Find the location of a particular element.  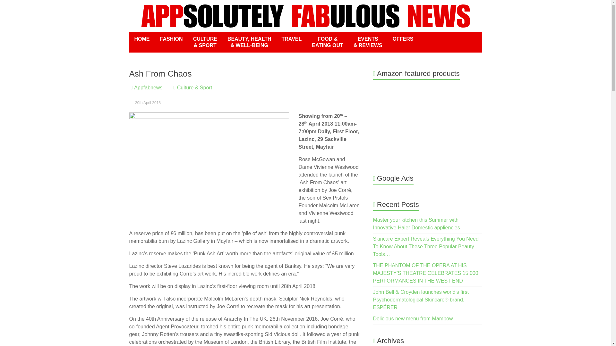

OFFERS is located at coordinates (403, 39).